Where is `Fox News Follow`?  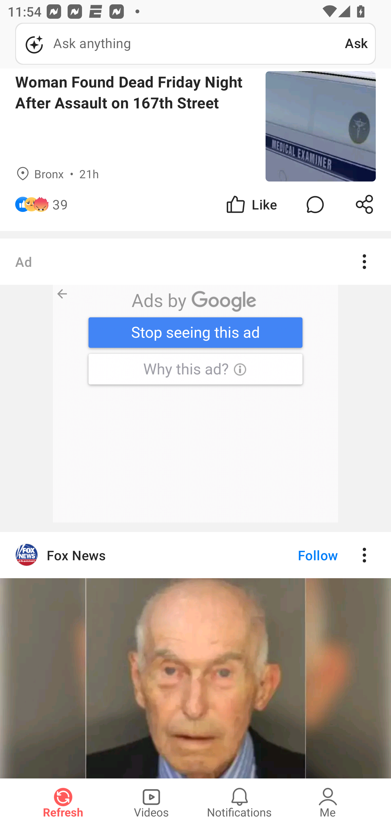 Fox News Follow is located at coordinates (195, 655).